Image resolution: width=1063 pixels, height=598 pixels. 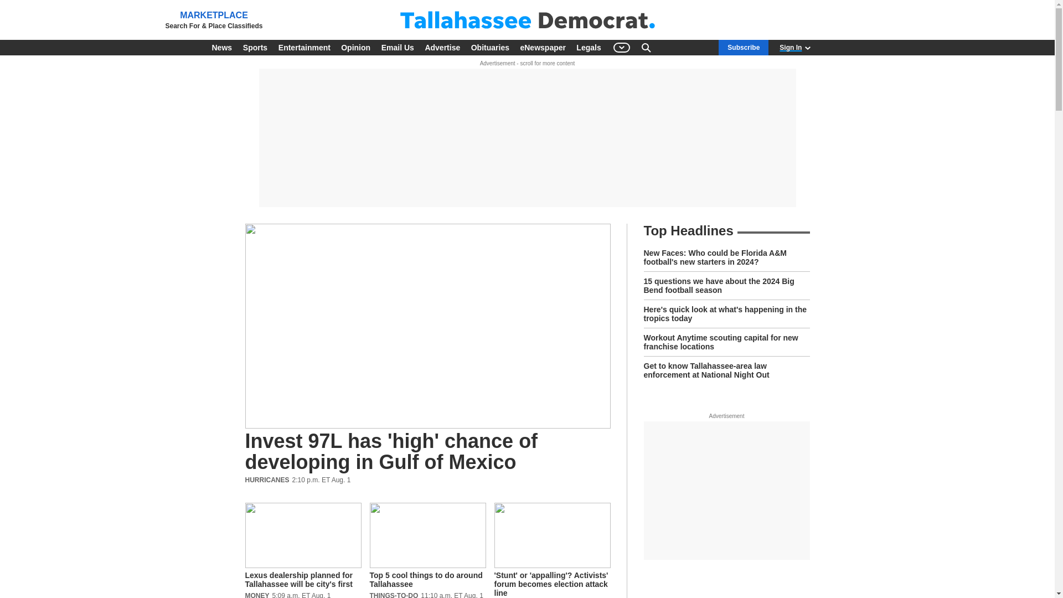 What do you see at coordinates (255, 48) in the screenshot?
I see `Sports` at bounding box center [255, 48].